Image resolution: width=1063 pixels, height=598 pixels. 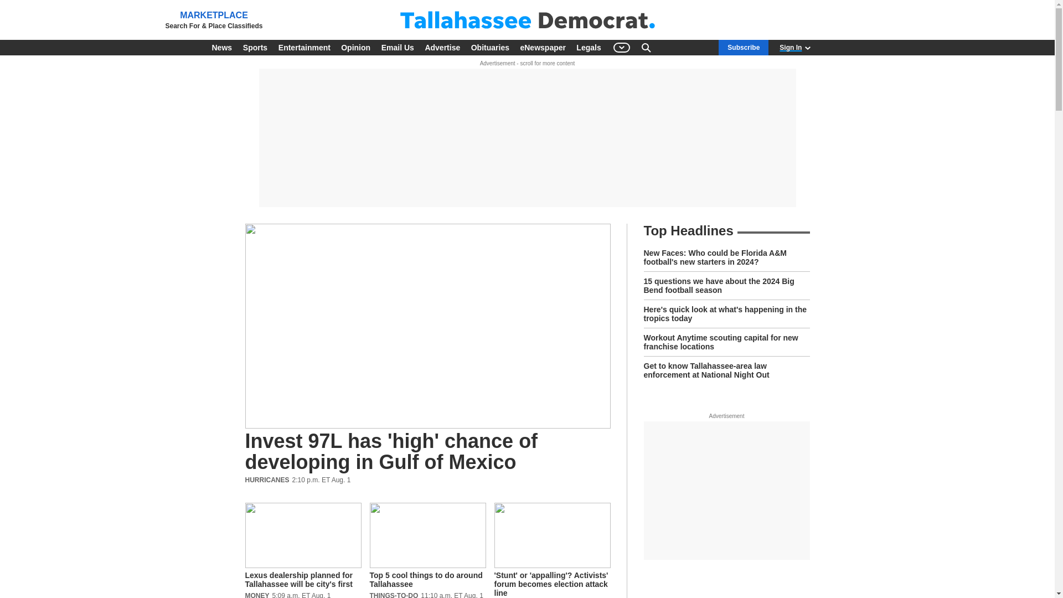 What do you see at coordinates (255, 48) in the screenshot?
I see `Sports` at bounding box center [255, 48].